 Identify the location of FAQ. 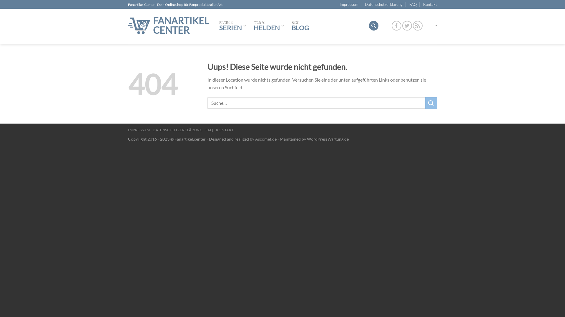
(209, 130).